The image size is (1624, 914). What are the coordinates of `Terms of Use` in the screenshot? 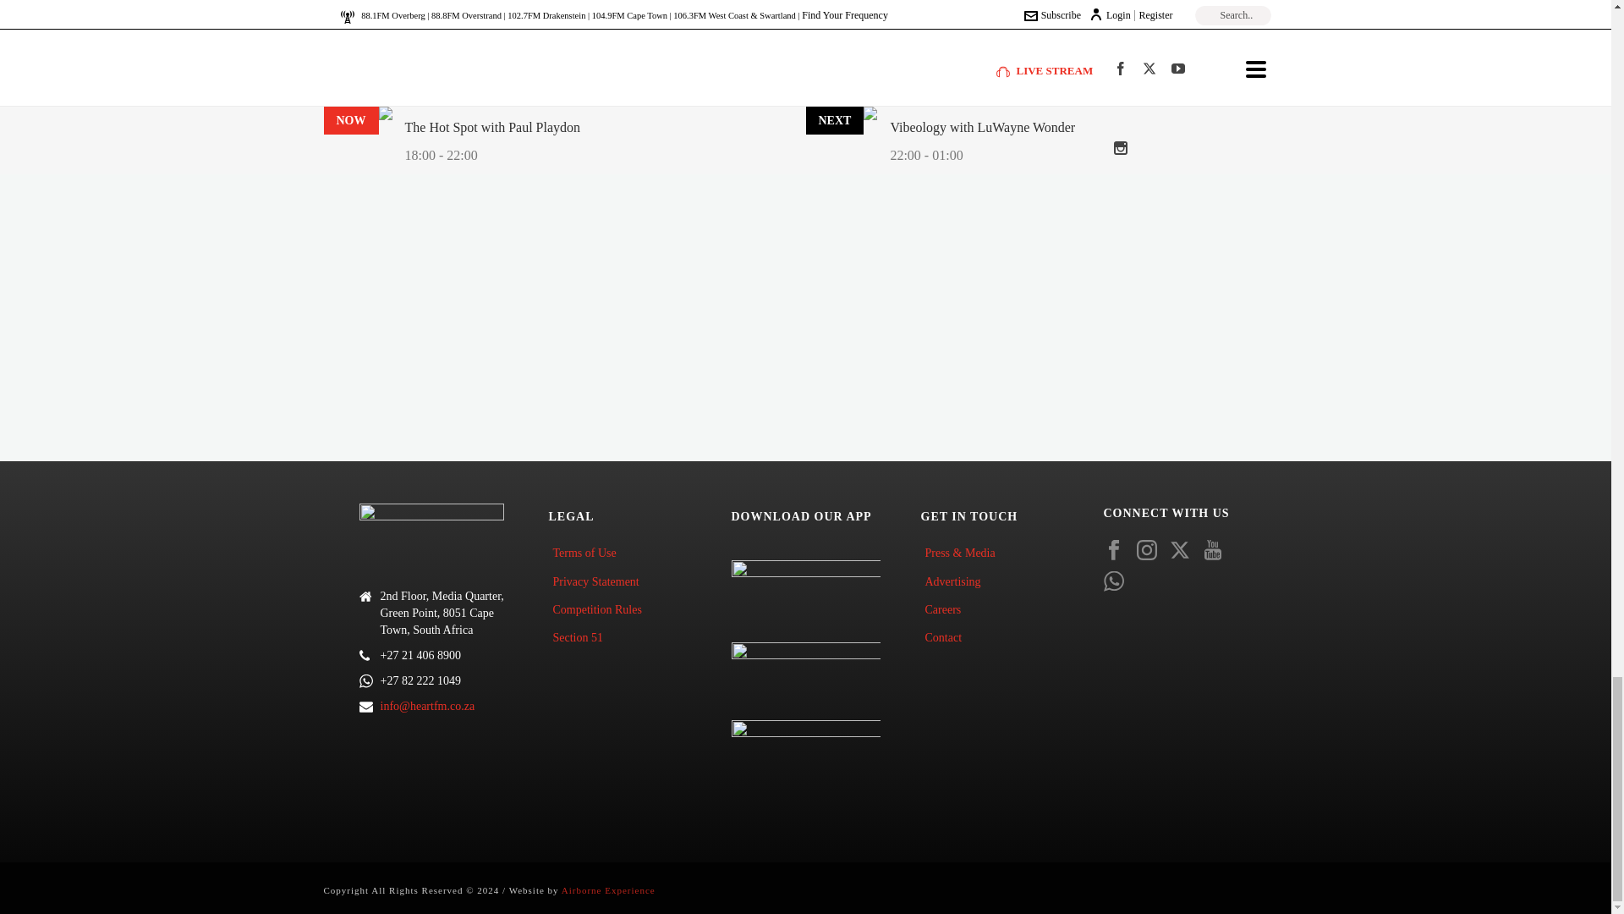 It's located at (589, 553).